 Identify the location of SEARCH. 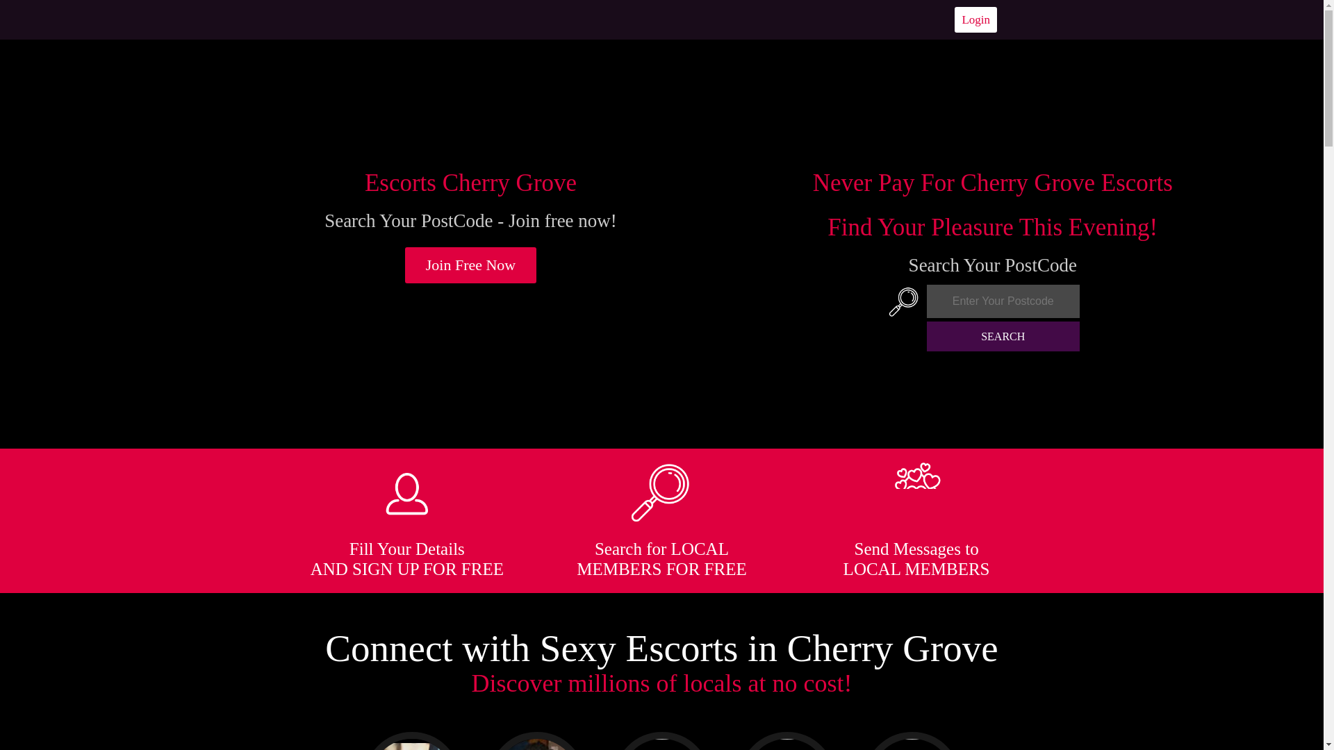
(1003, 336).